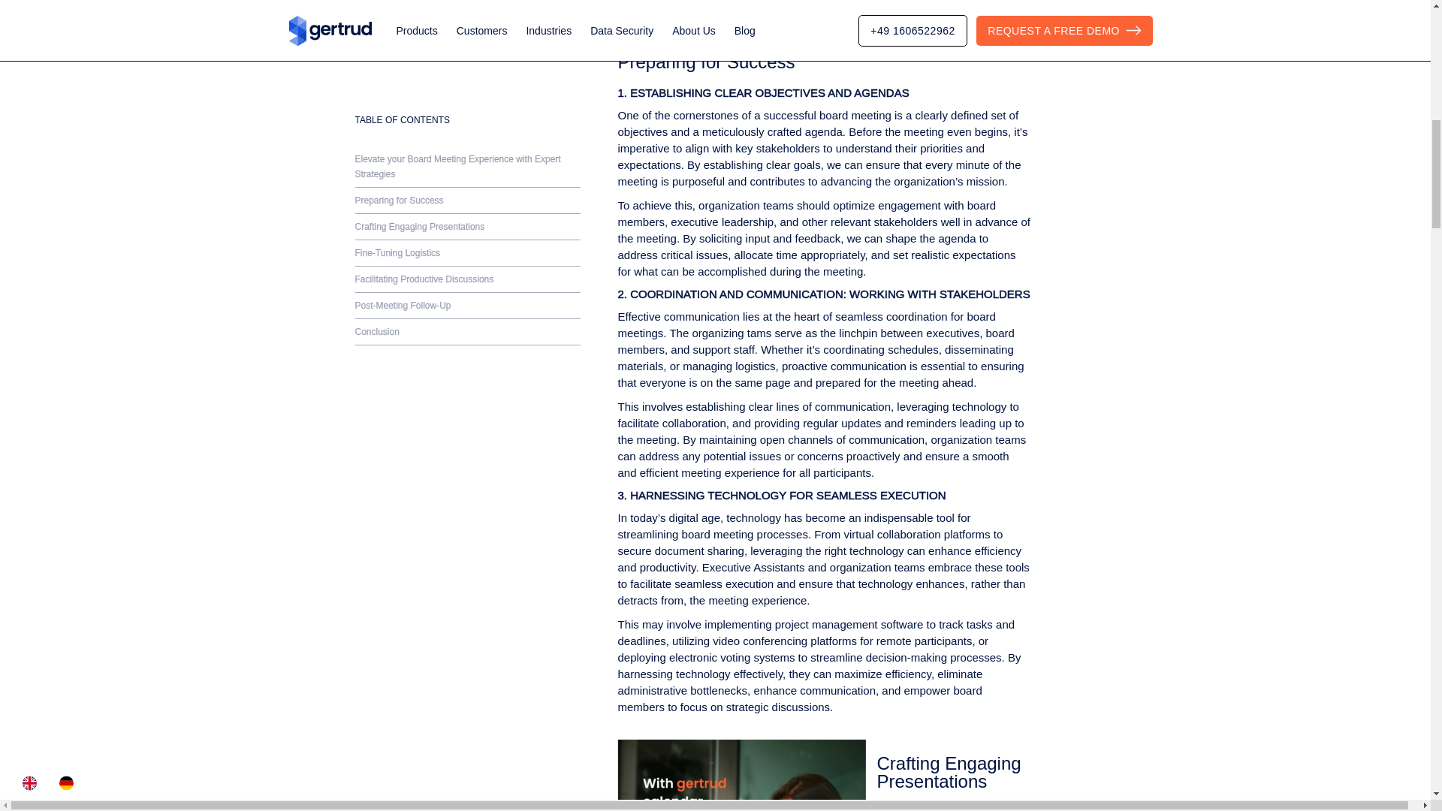 This screenshot has width=1442, height=811. Describe the element at coordinates (467, 12) in the screenshot. I see `Fine-Tuning Logistics` at that location.